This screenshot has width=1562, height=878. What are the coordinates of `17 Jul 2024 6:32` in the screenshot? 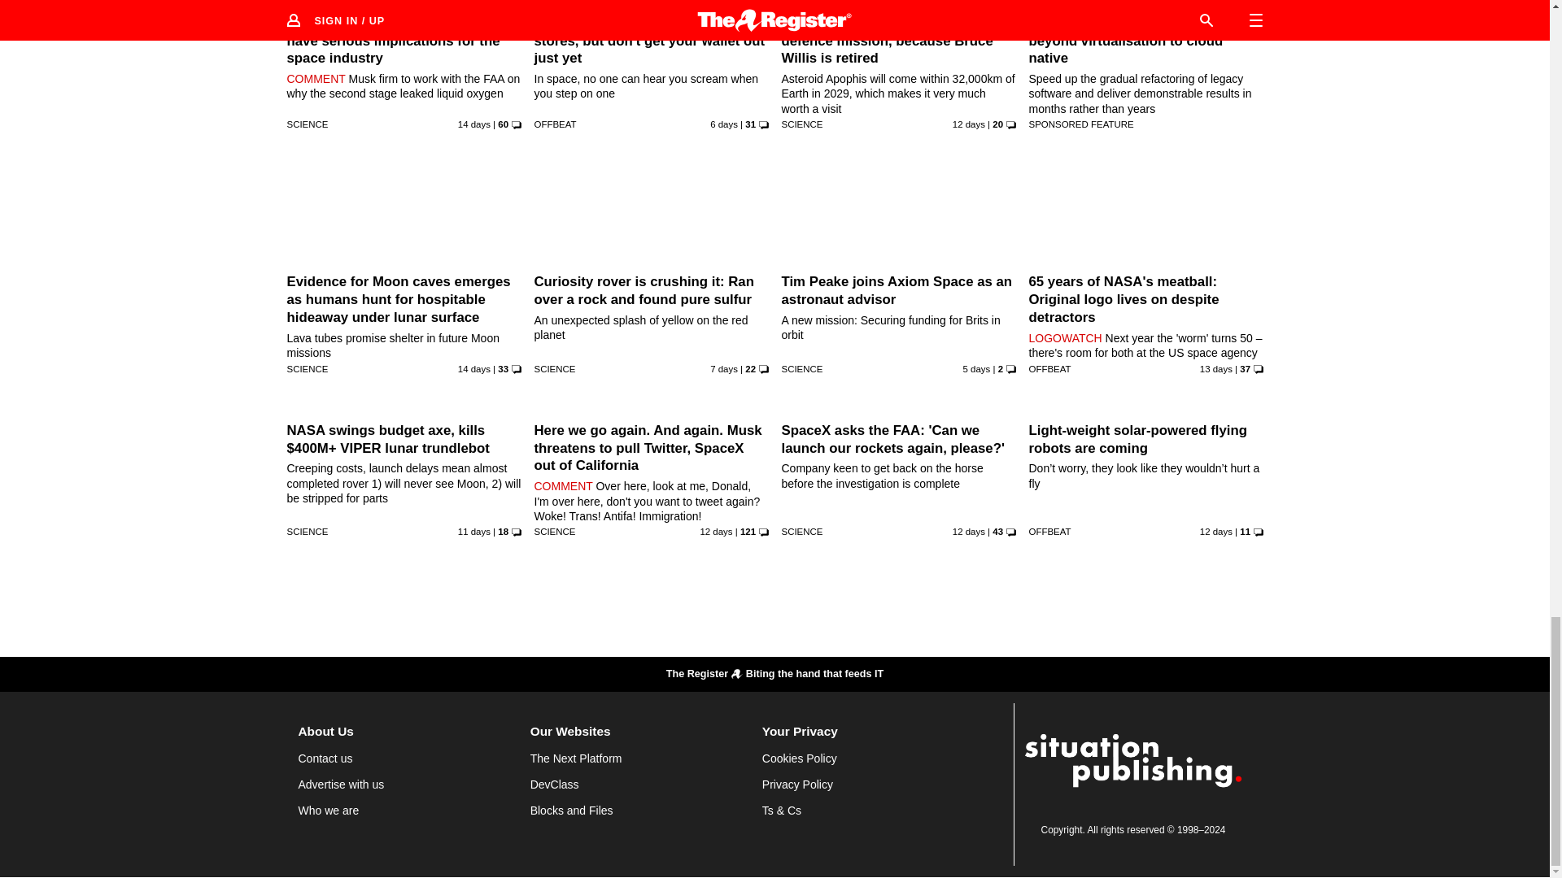 It's located at (969, 124).